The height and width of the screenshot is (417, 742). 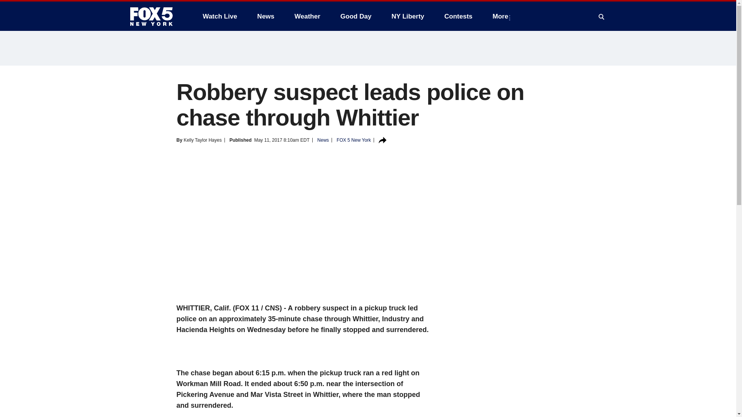 What do you see at coordinates (356, 16) in the screenshot?
I see `Good Day` at bounding box center [356, 16].